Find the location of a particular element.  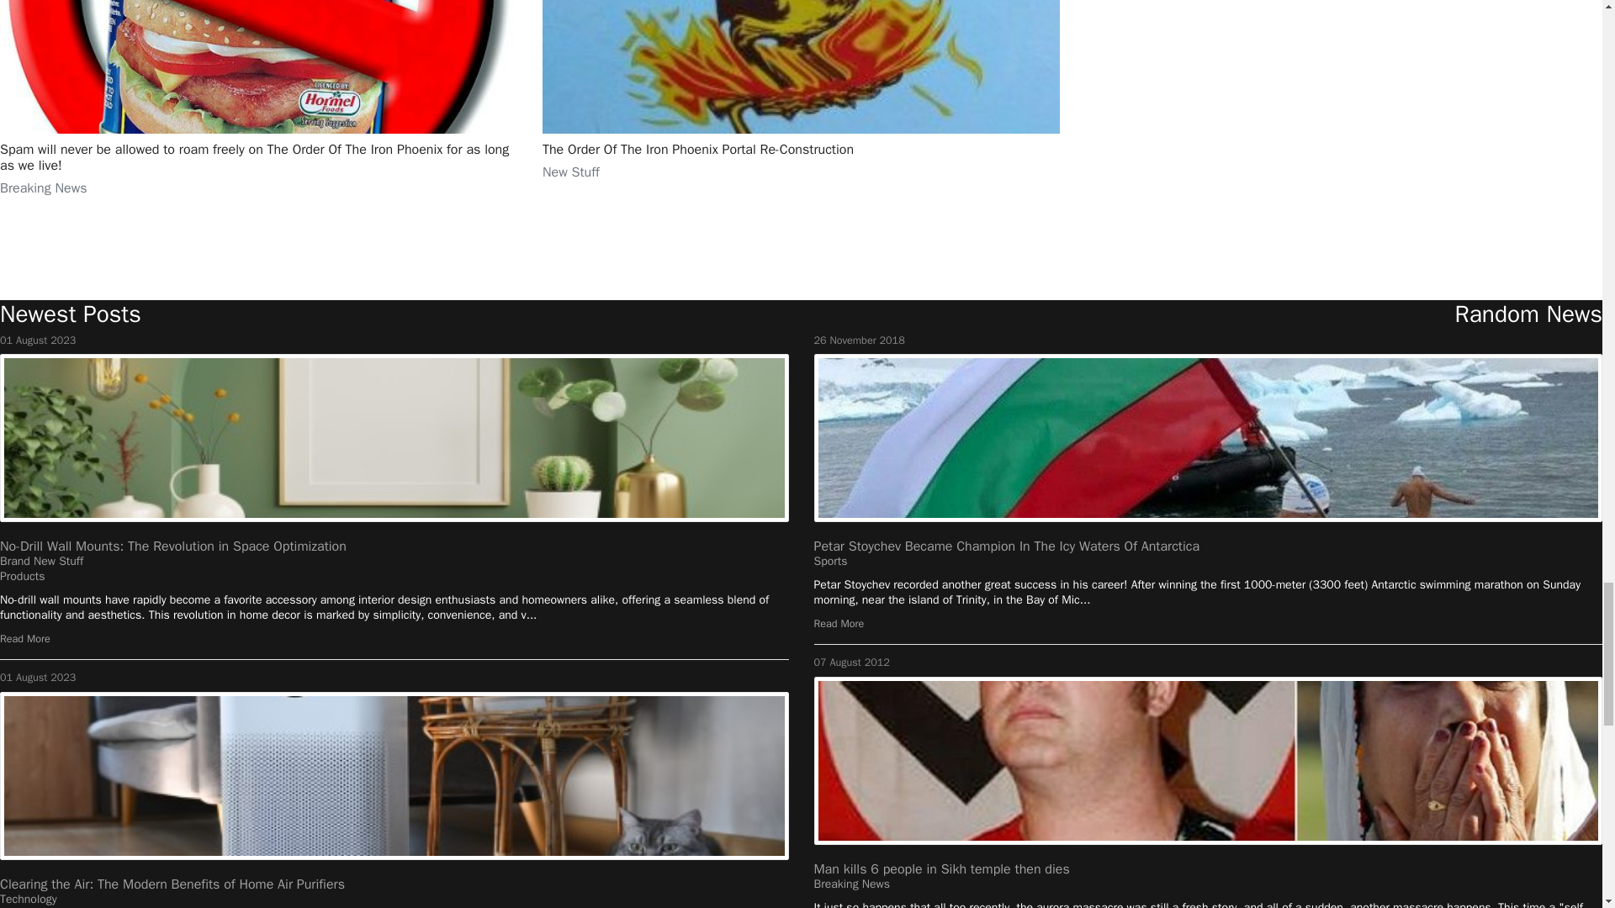

No-Drill Wall Mounts: The Revolution in Space Optimization is located at coordinates (173, 546).